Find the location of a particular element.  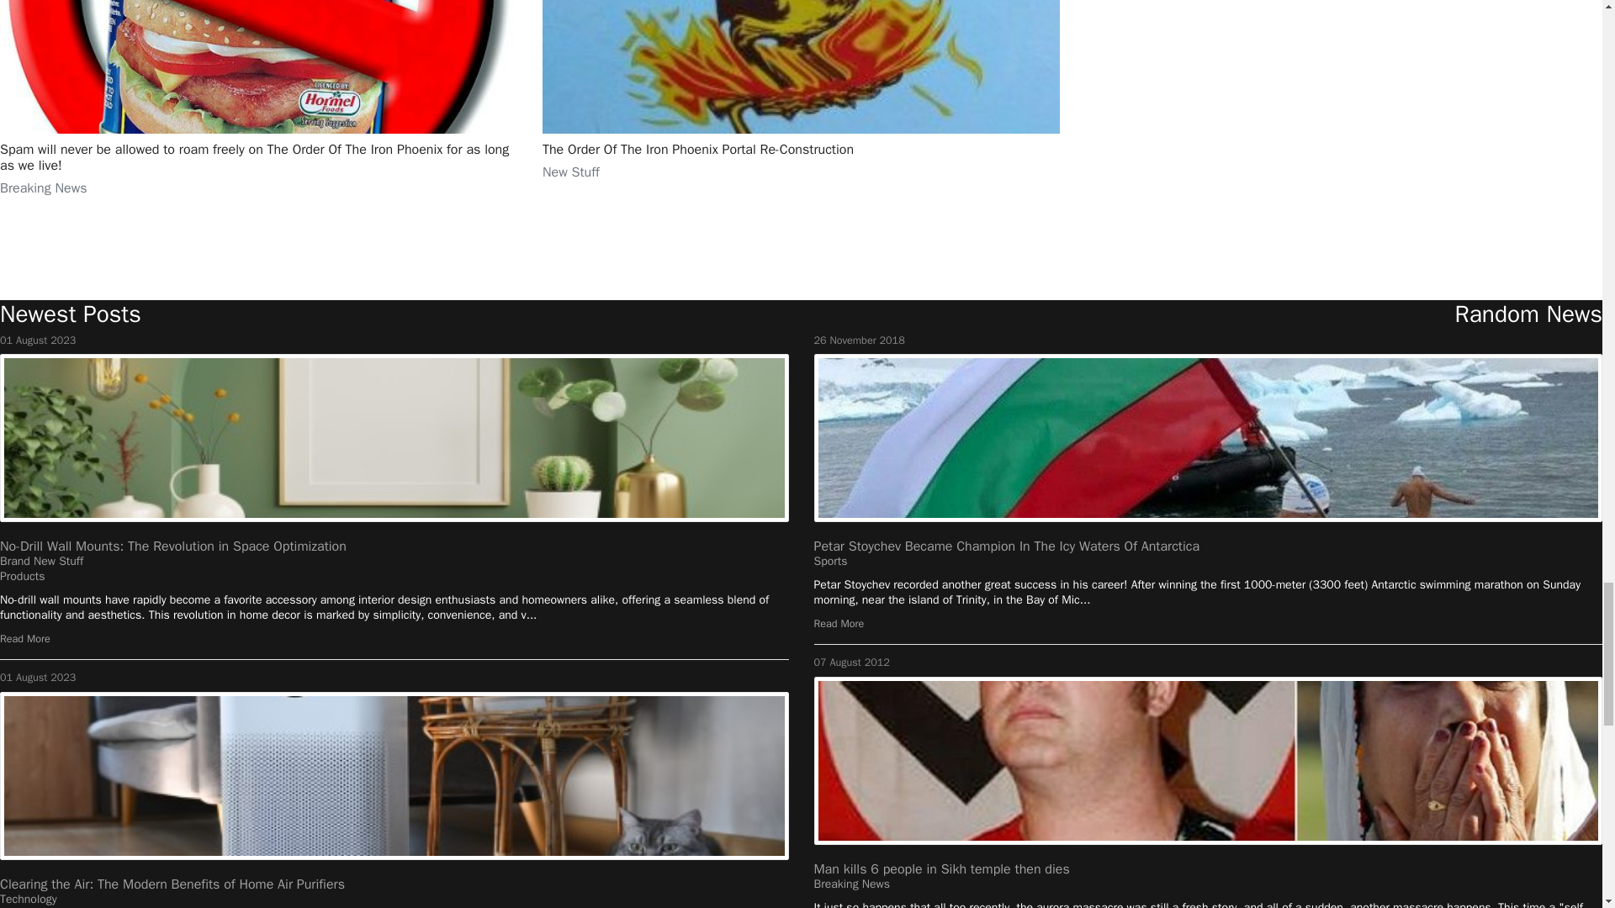

No-Drill Wall Mounts: The Revolution in Space Optimization is located at coordinates (173, 546).